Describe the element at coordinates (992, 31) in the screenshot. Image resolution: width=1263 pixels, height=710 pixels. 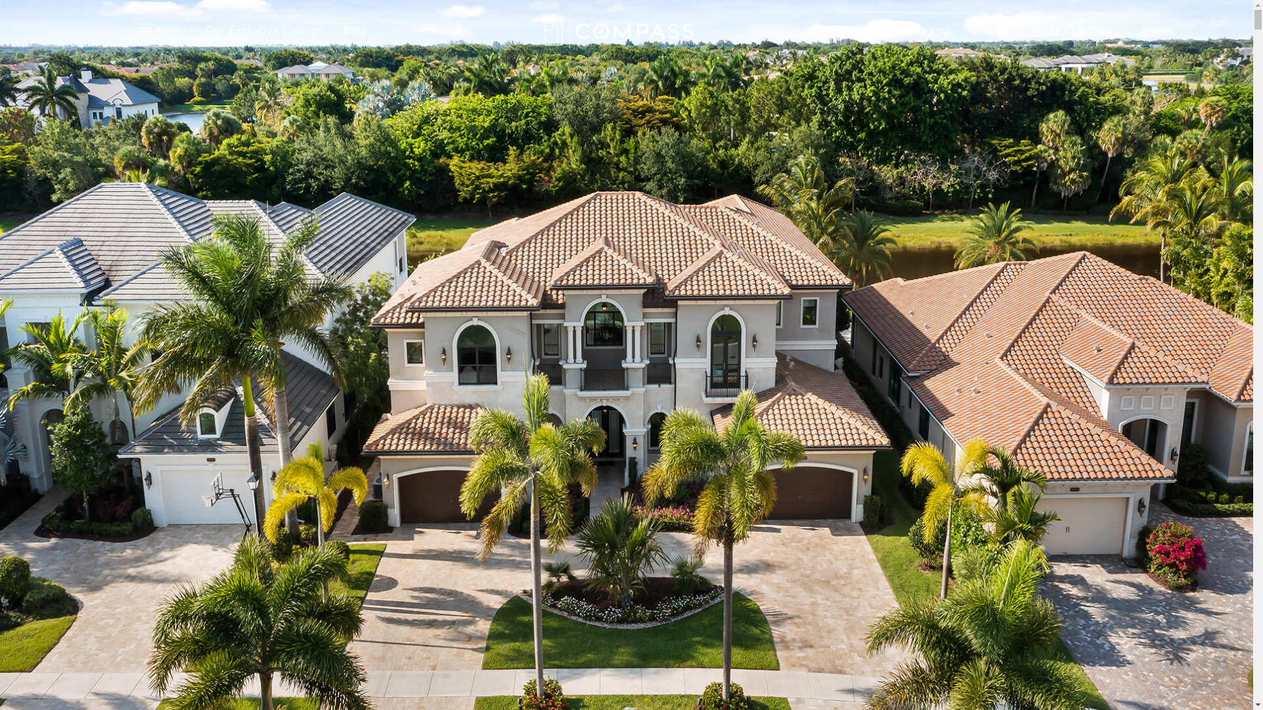
I see `Contact` at that location.